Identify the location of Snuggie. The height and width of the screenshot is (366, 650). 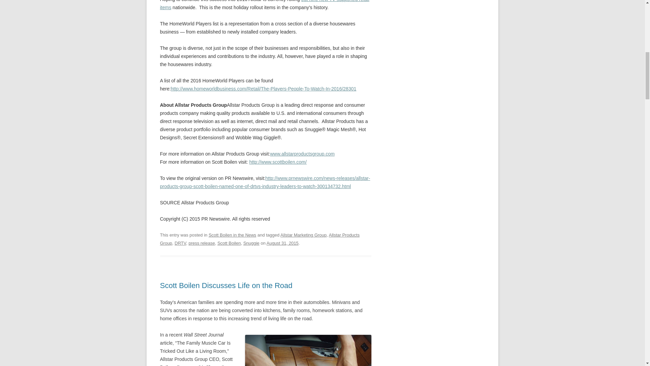
(251, 243).